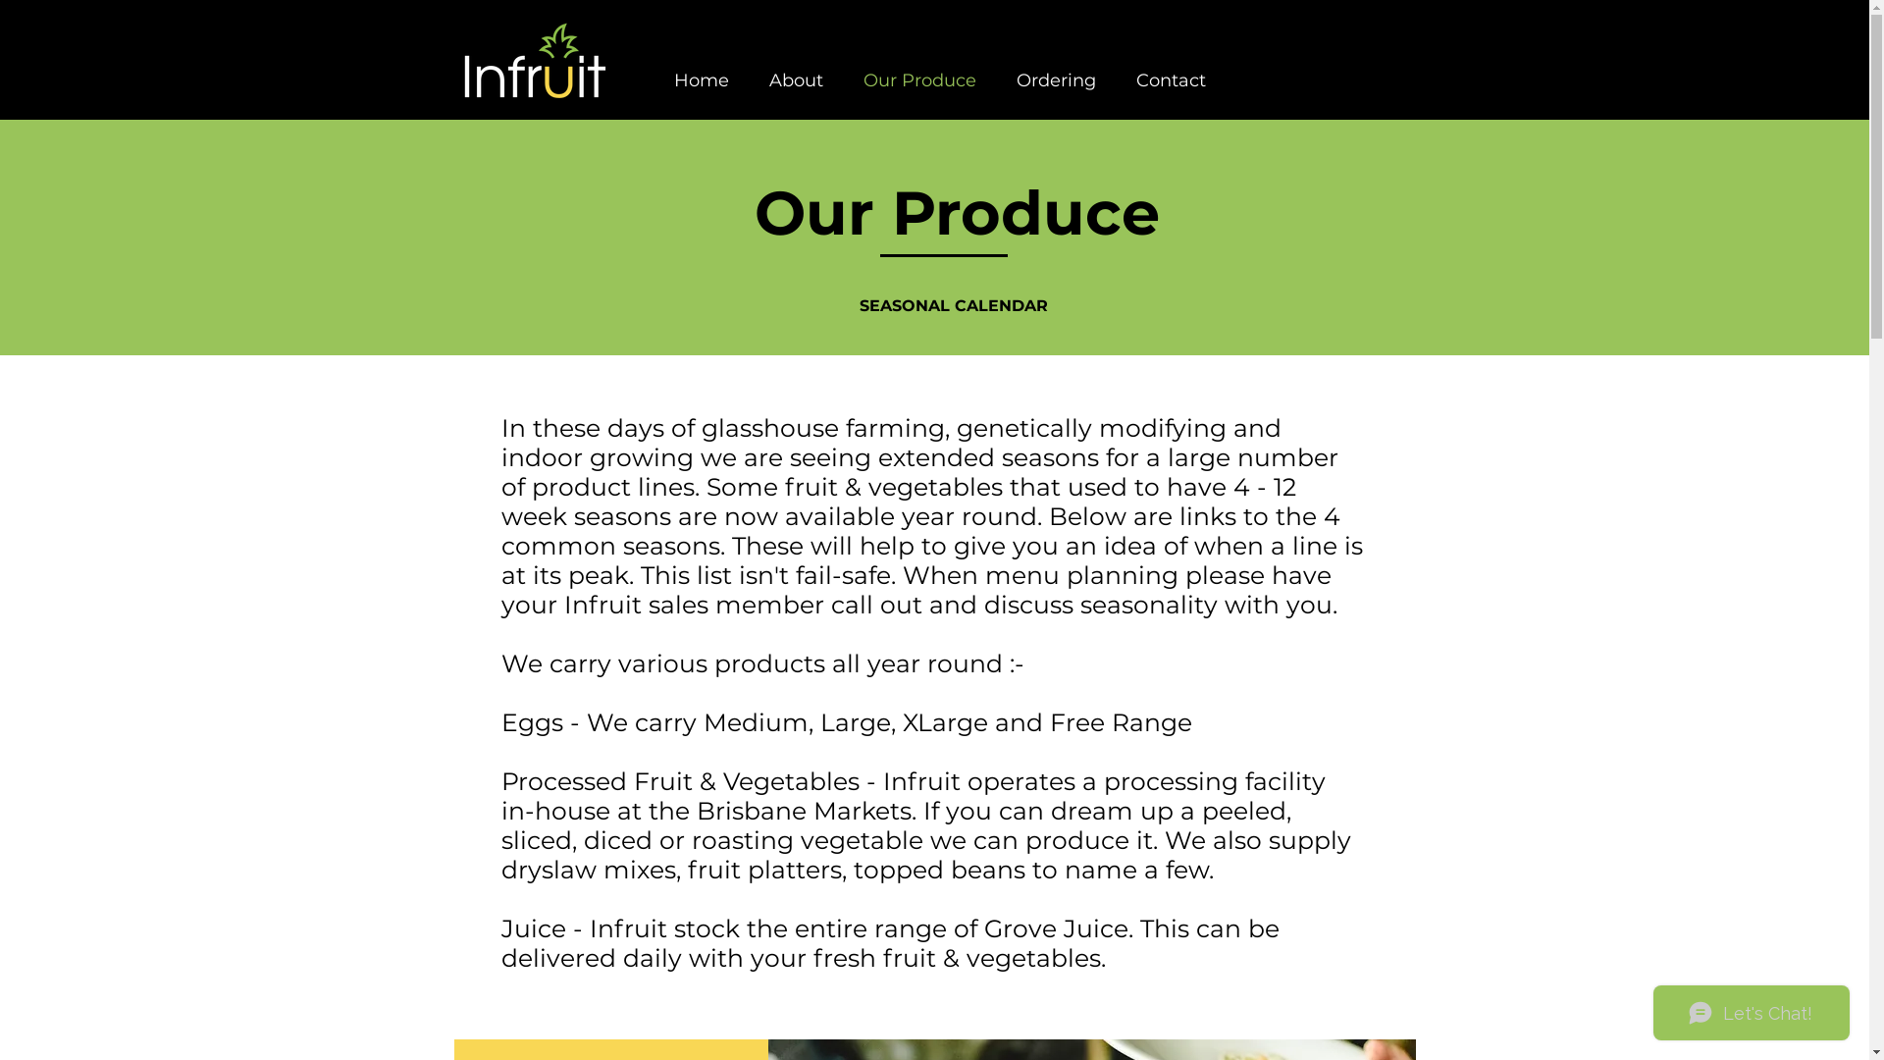 Image resolution: width=1884 pixels, height=1060 pixels. Describe the element at coordinates (701, 80) in the screenshot. I see `Home` at that location.